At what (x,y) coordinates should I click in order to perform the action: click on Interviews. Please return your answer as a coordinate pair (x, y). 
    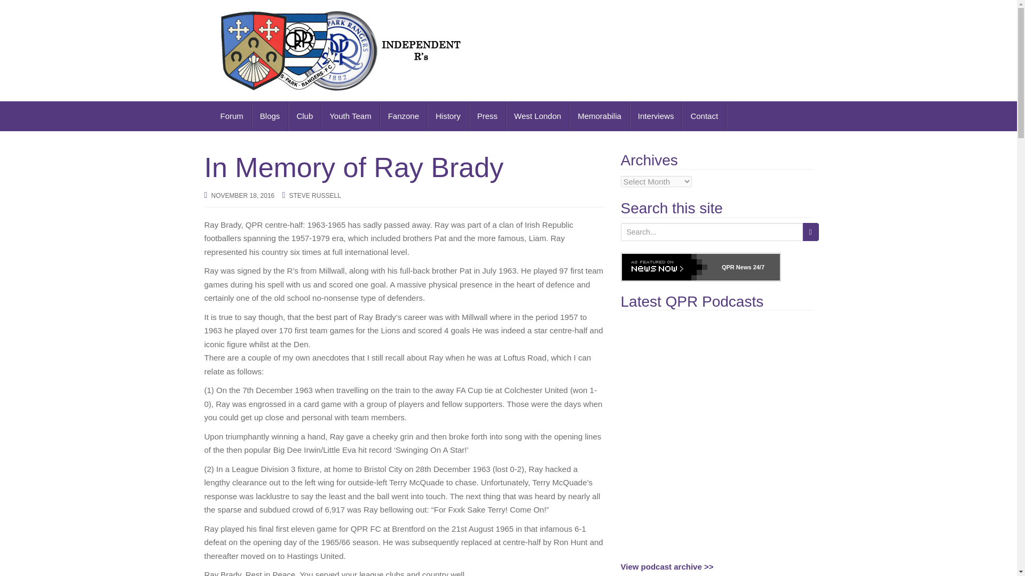
    Looking at the image, I should click on (656, 116).